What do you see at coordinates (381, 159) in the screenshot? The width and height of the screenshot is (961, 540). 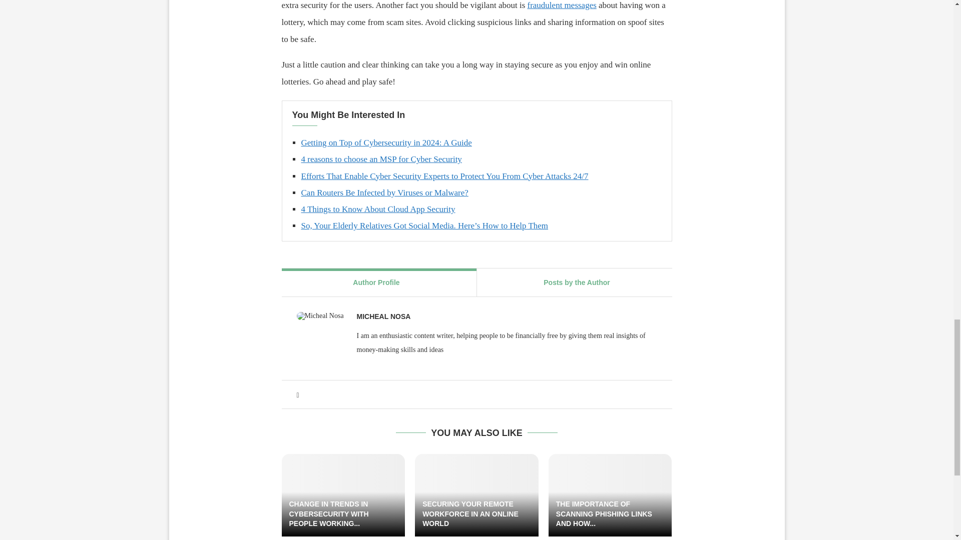 I see `4 reasons to choose an MSP for Cyber Security` at bounding box center [381, 159].